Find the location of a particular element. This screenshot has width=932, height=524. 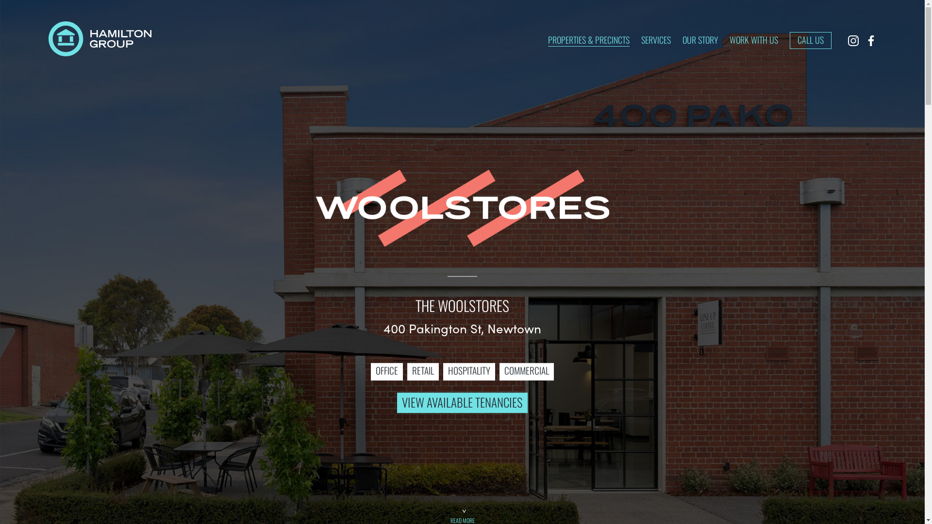

Follow us on Facebook is located at coordinates (871, 41).